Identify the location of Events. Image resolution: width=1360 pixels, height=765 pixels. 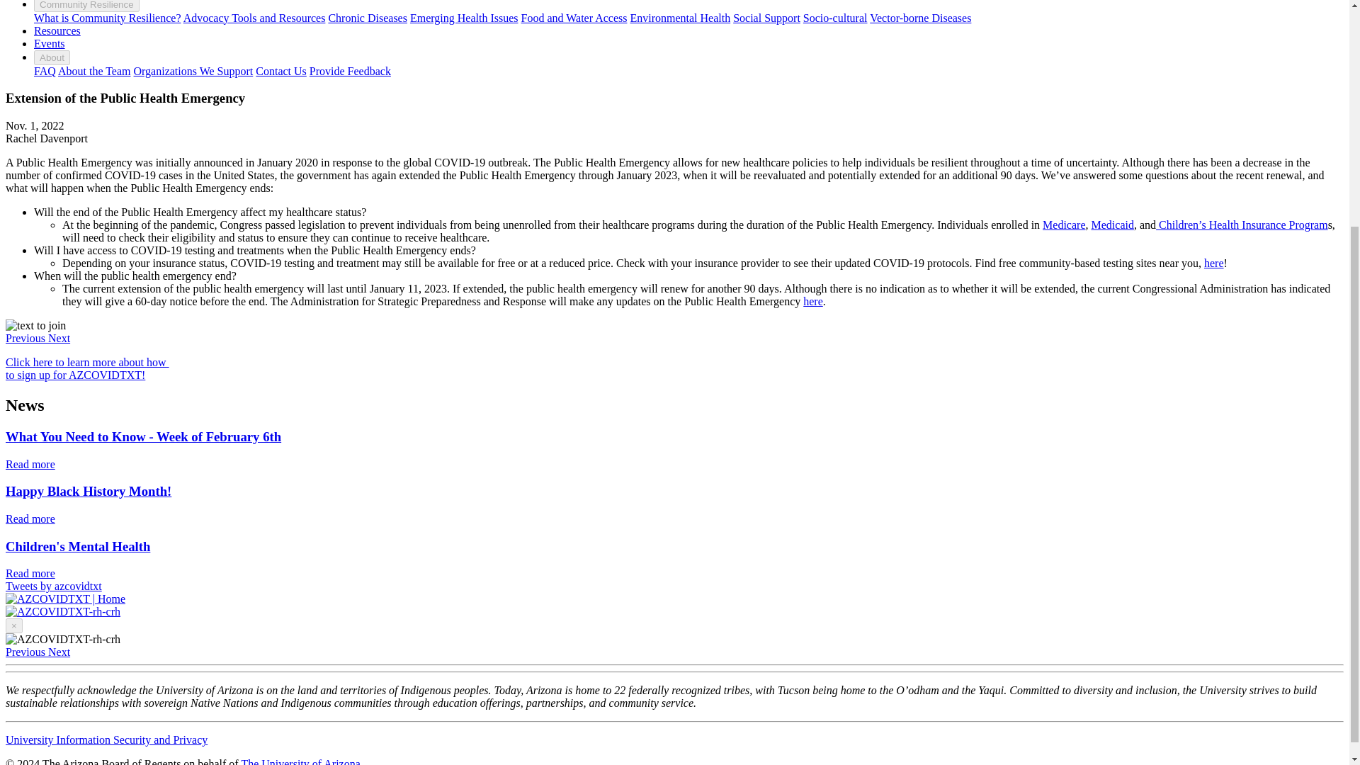
(50, 43).